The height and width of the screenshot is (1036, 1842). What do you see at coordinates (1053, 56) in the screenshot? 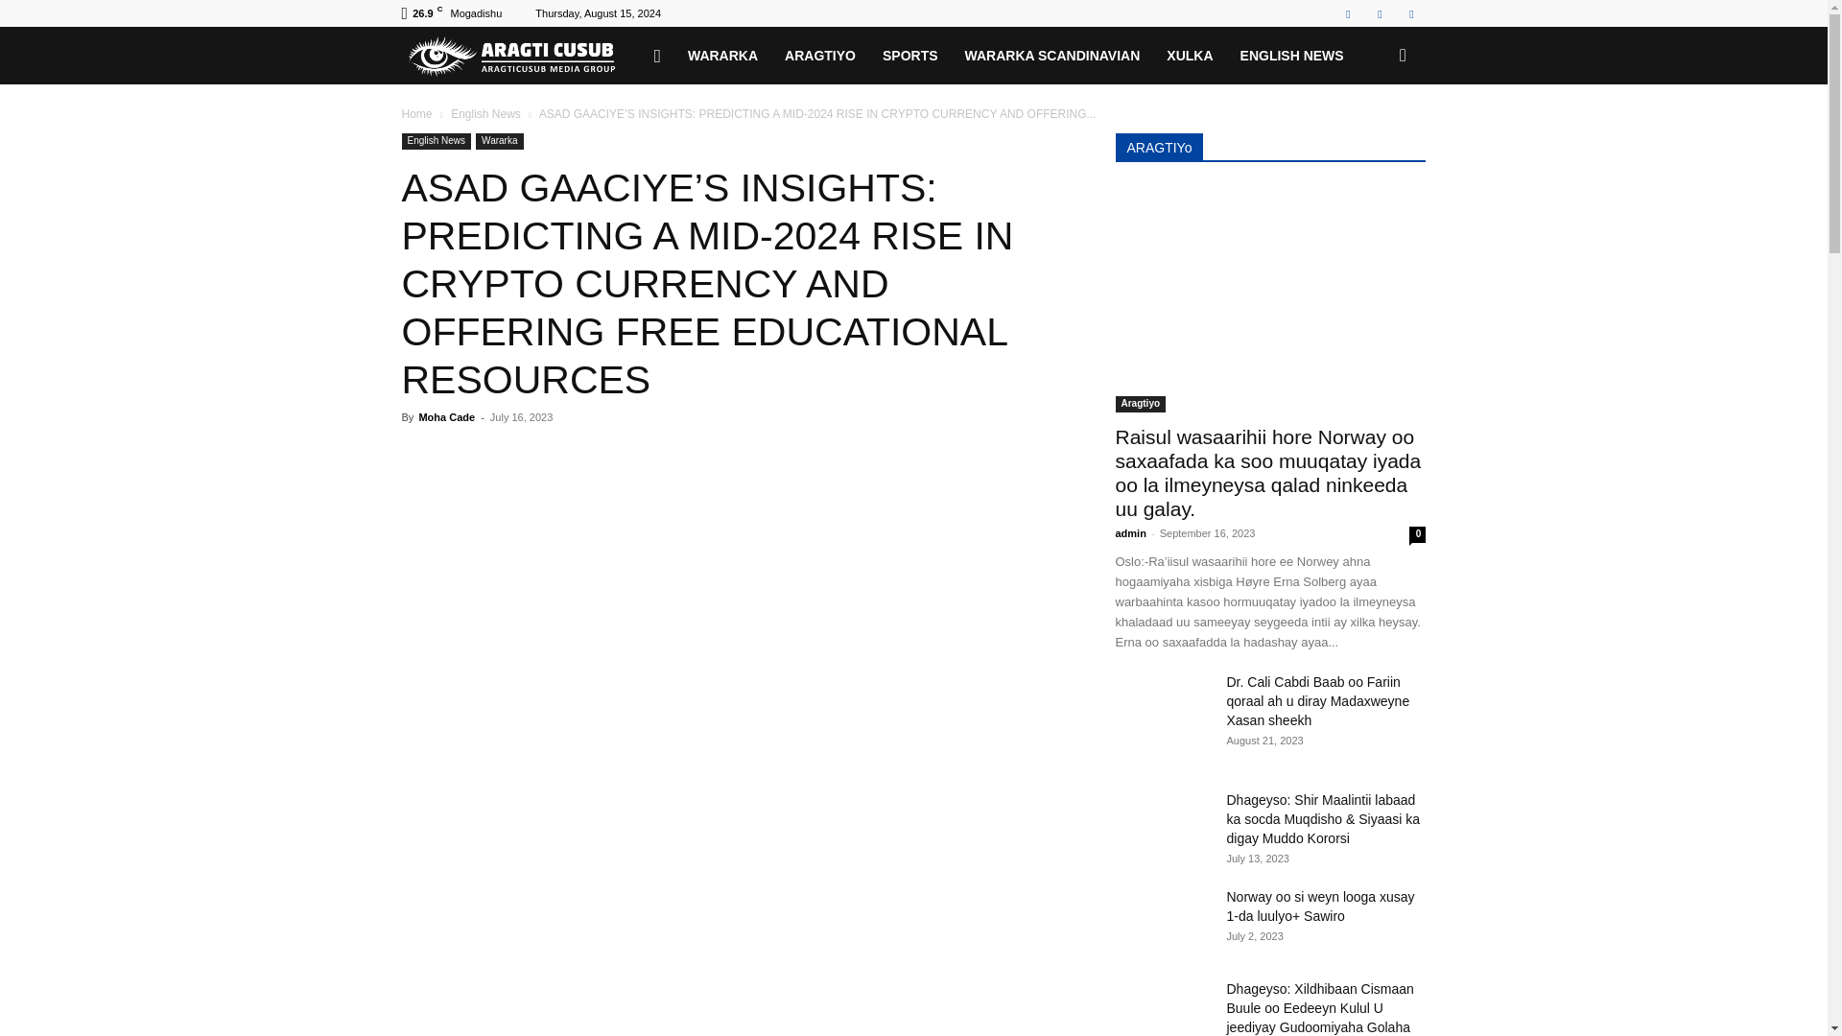
I see `WARARKA SCANDINAVIAN` at bounding box center [1053, 56].